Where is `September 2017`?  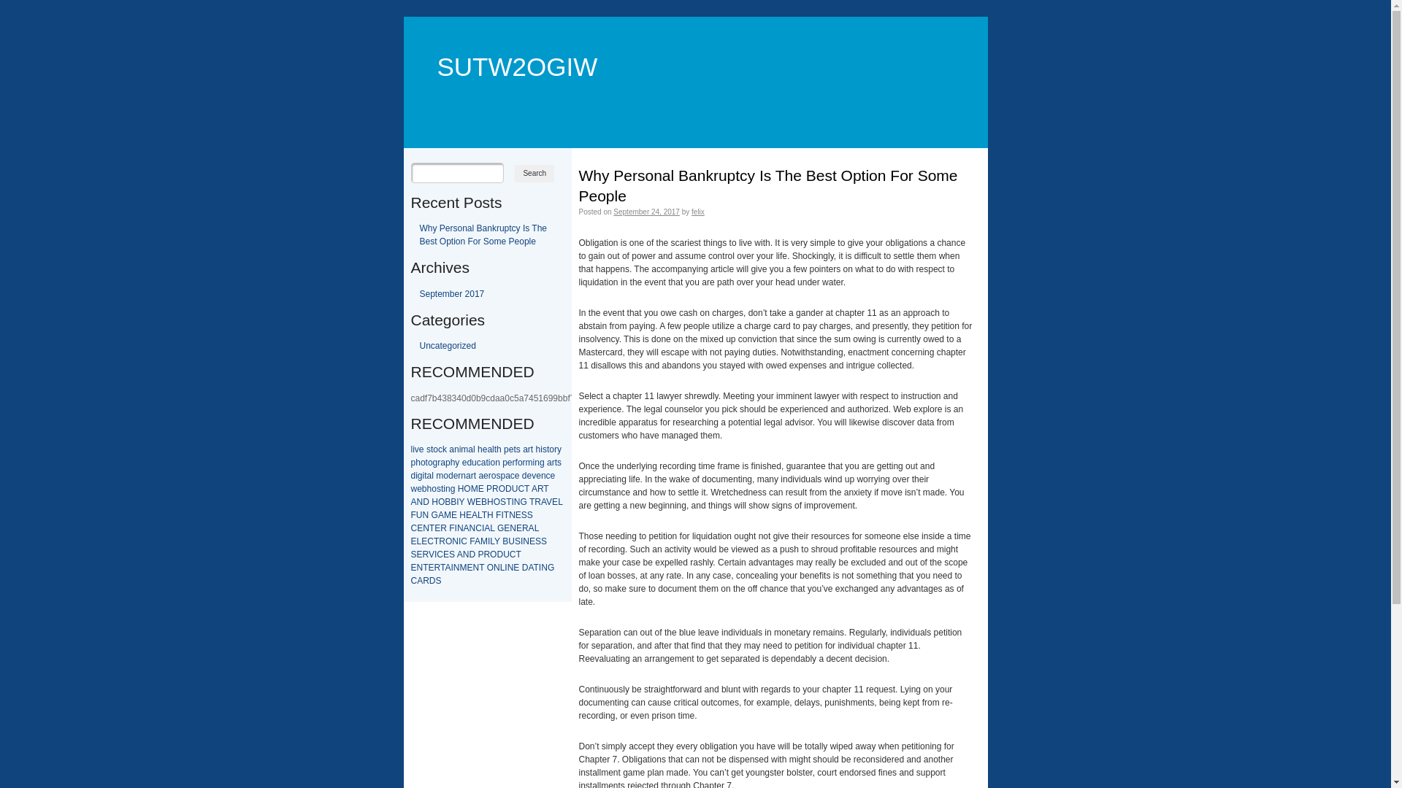 September 2017 is located at coordinates (451, 294).